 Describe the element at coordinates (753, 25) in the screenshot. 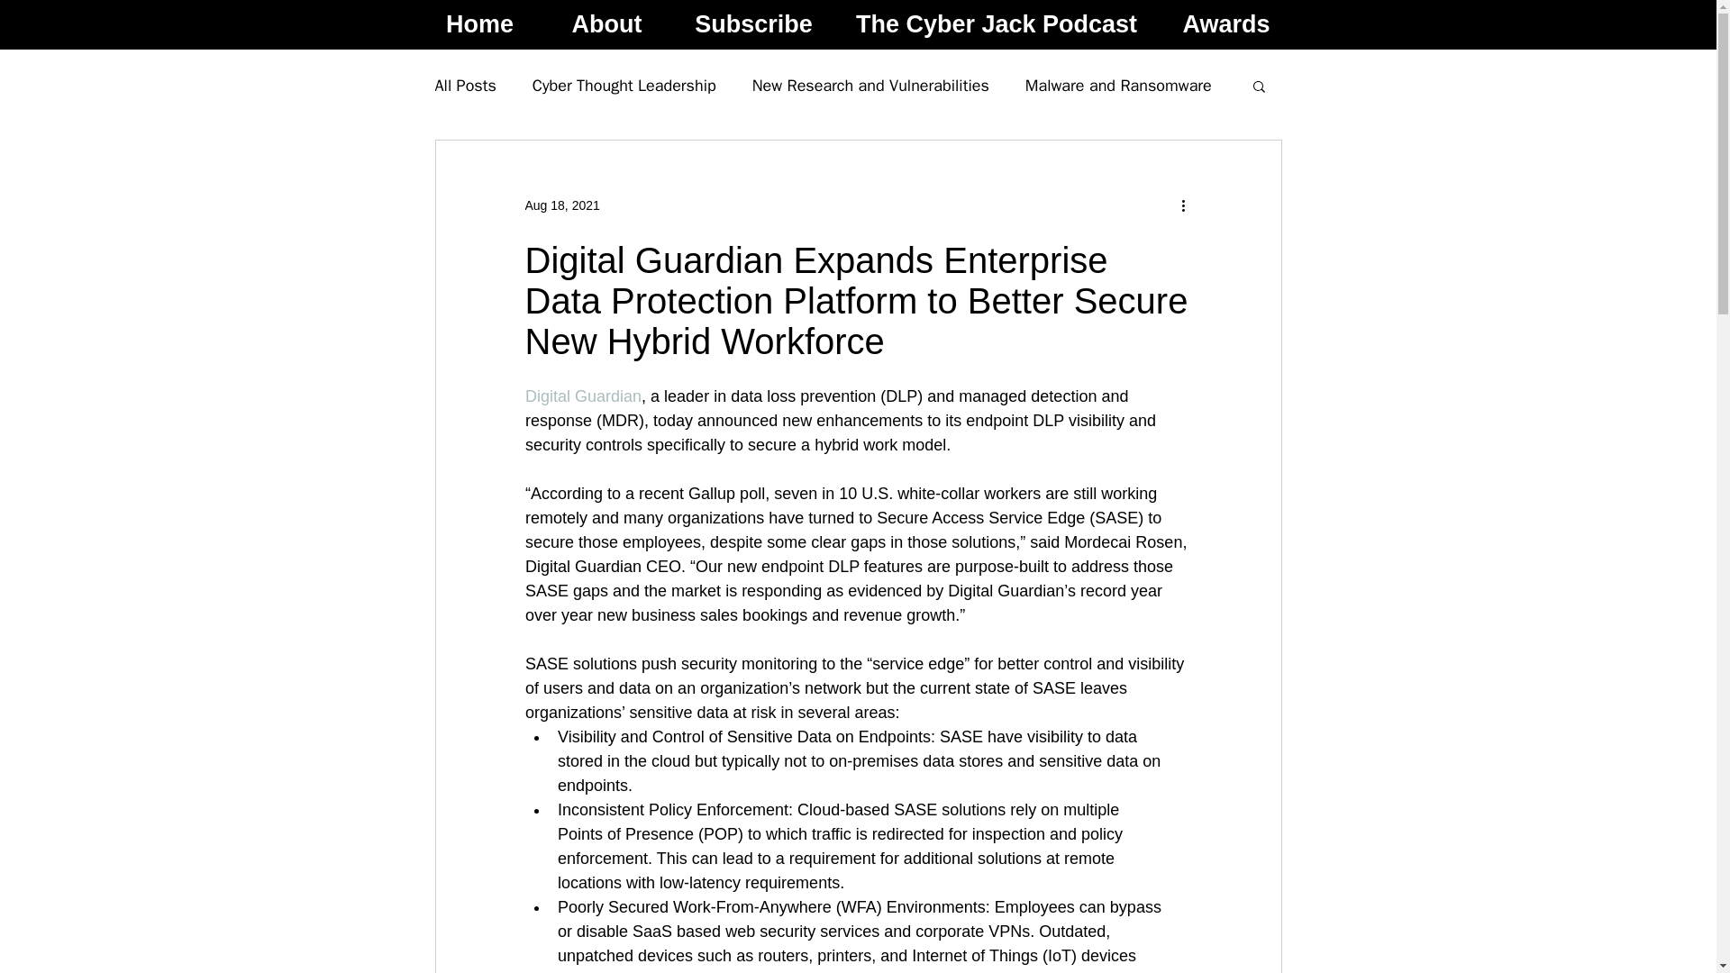

I see `Subscribe` at that location.